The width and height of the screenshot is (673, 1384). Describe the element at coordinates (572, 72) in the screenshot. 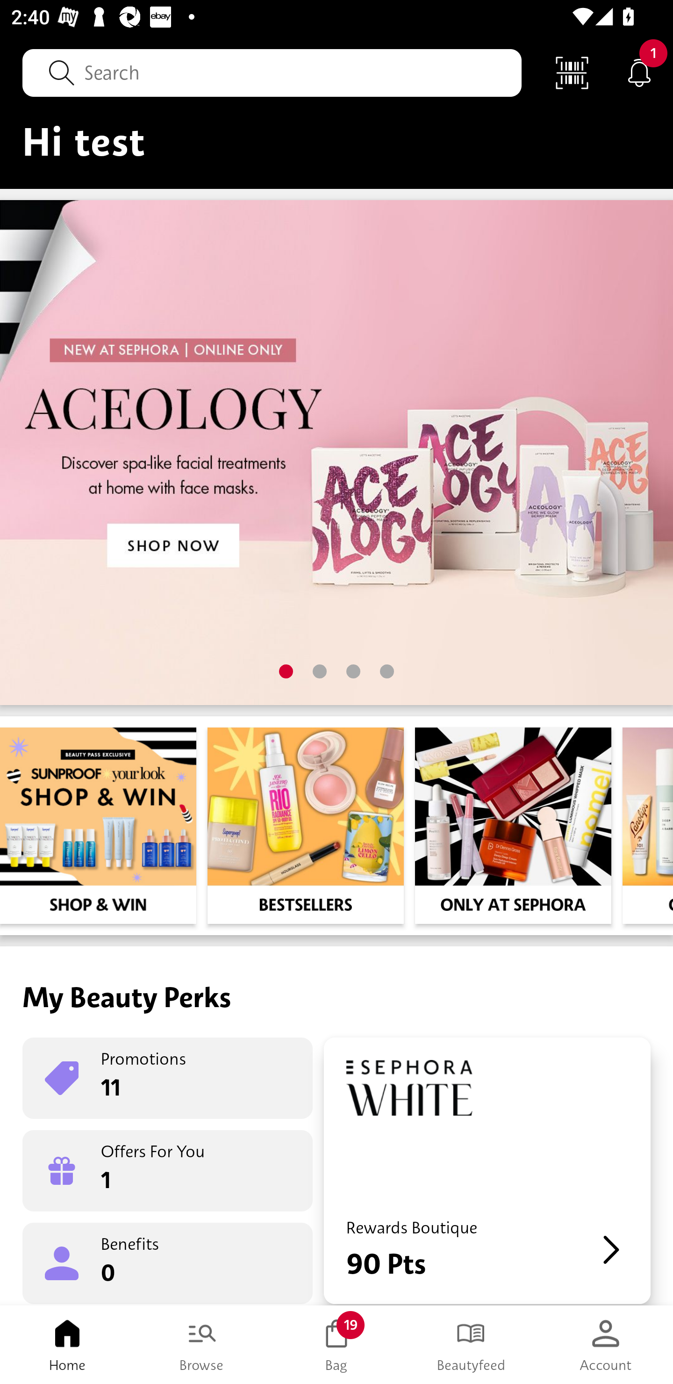

I see `Scan Code` at that location.